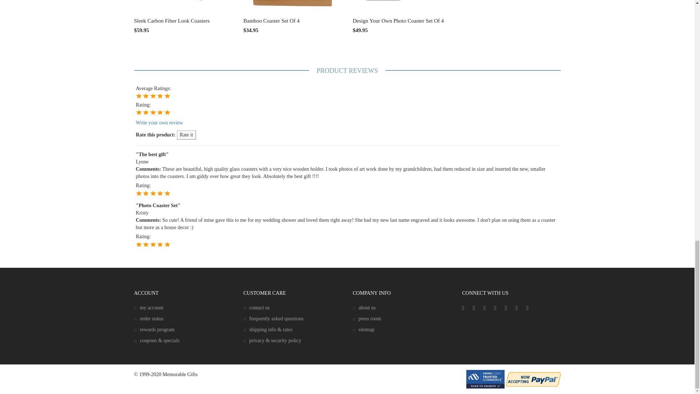 The image size is (700, 394). What do you see at coordinates (273, 319) in the screenshot?
I see `Frequently Asked Questions` at bounding box center [273, 319].